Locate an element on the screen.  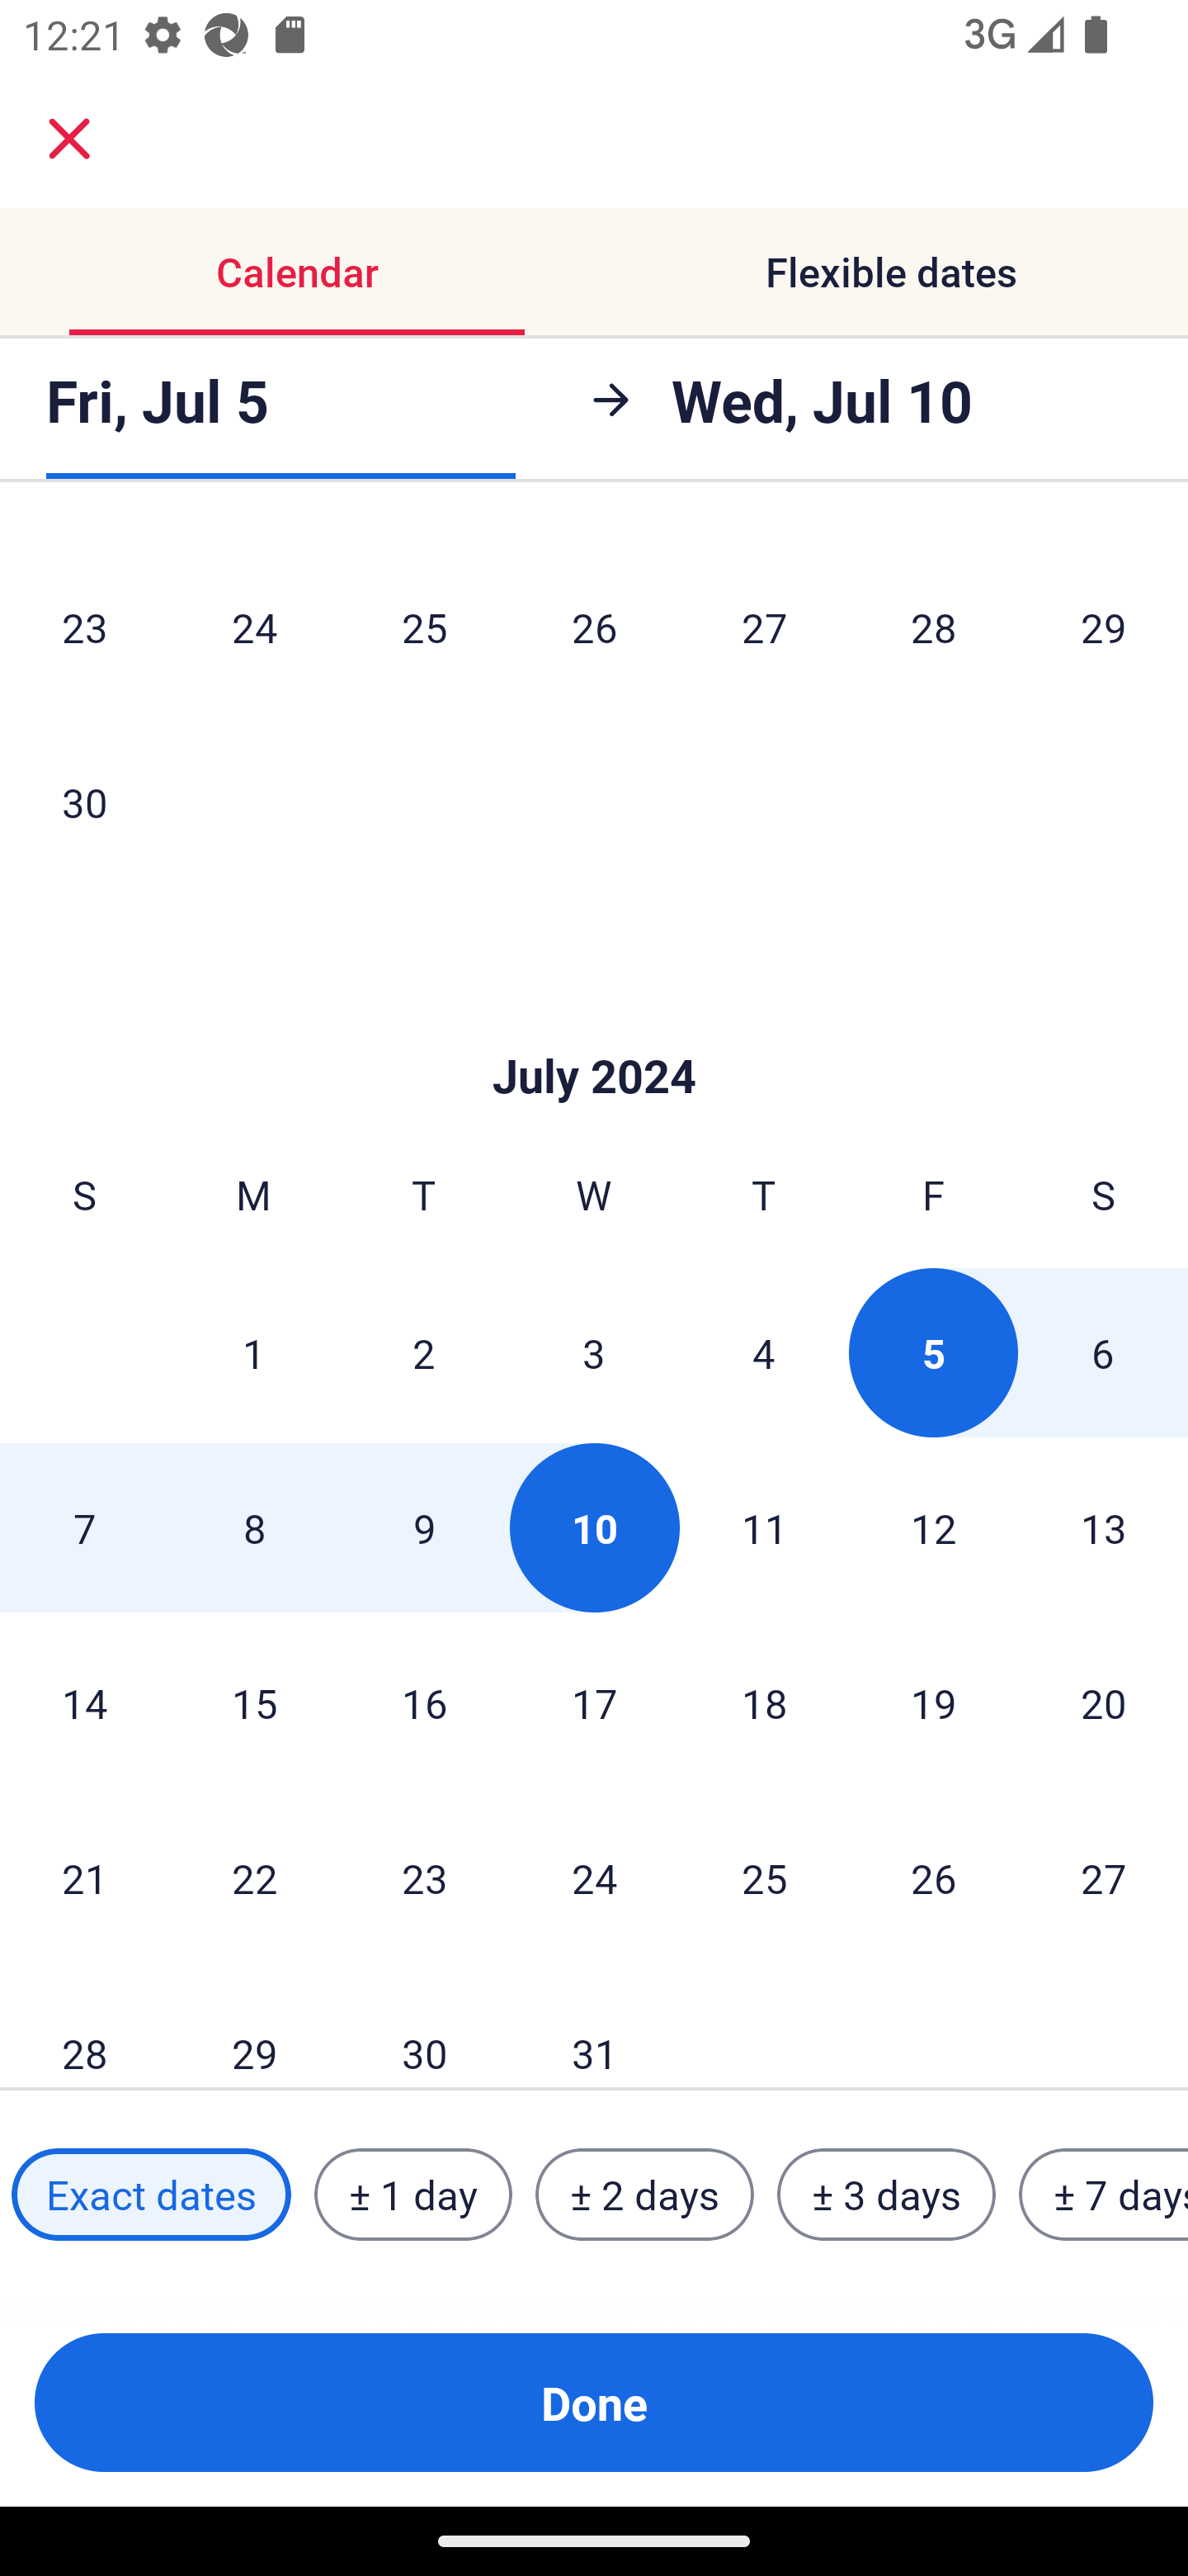
28 Friday, June 28, 2024 is located at coordinates (934, 627).